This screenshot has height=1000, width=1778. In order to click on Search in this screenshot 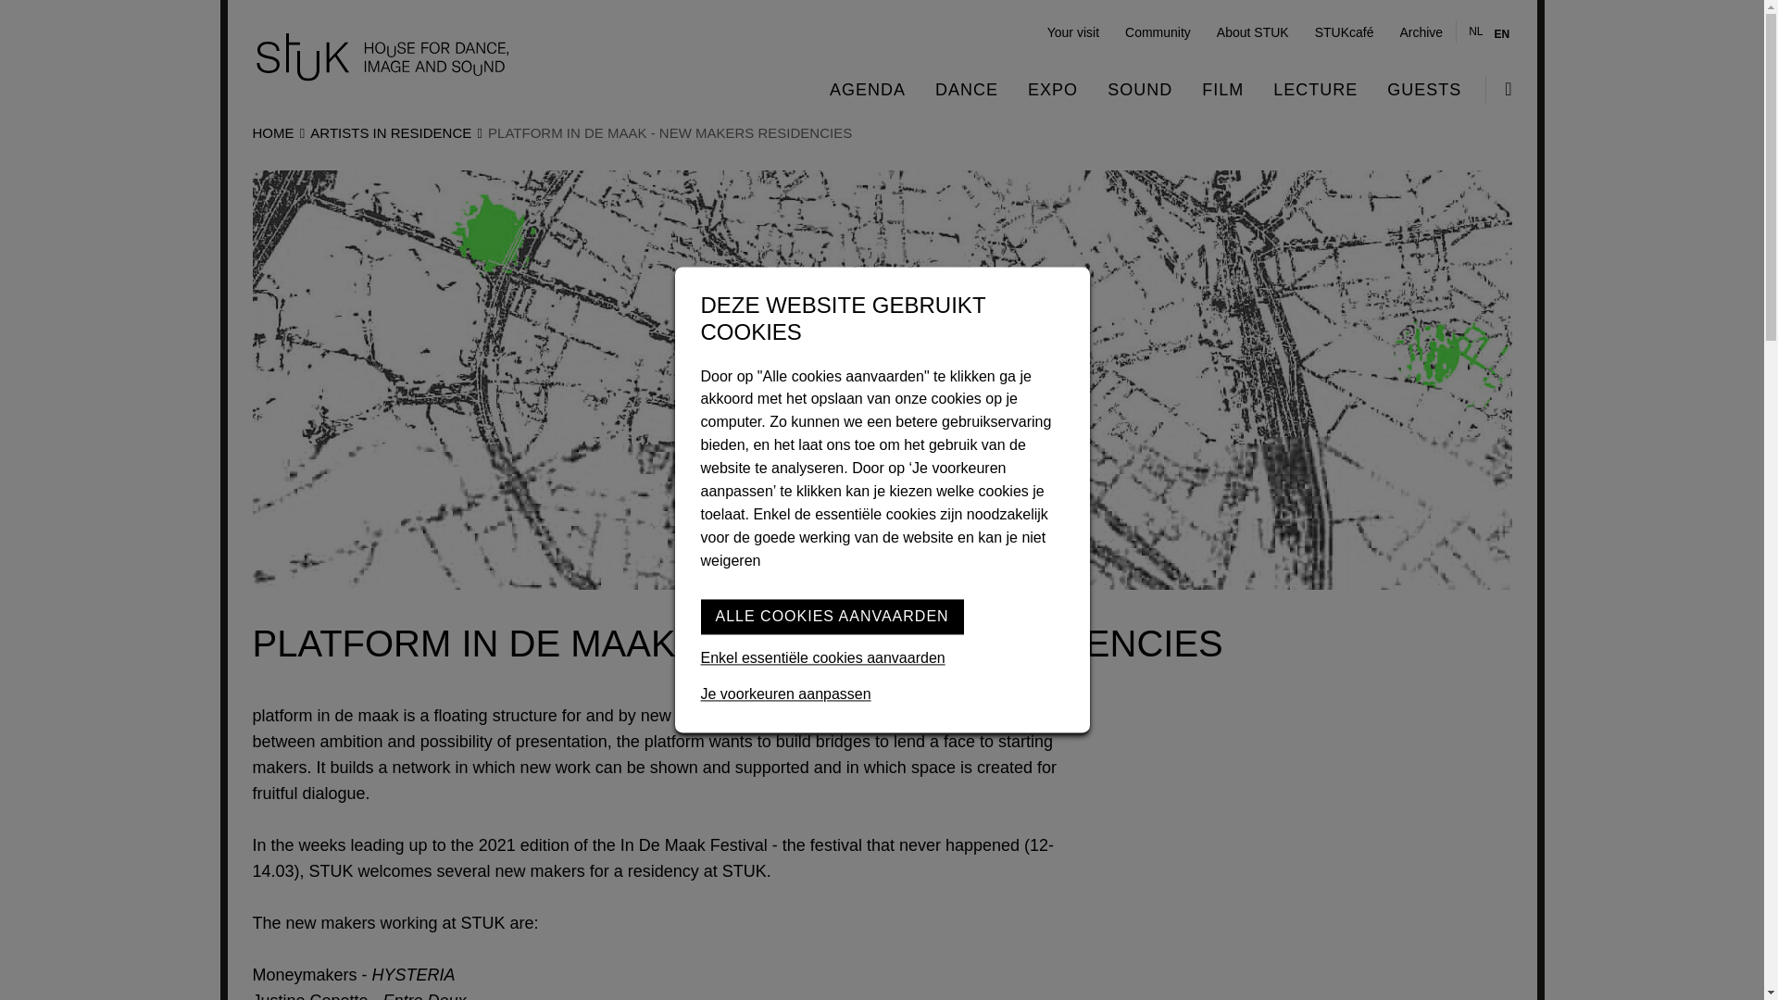, I will do `click(1498, 89)`.